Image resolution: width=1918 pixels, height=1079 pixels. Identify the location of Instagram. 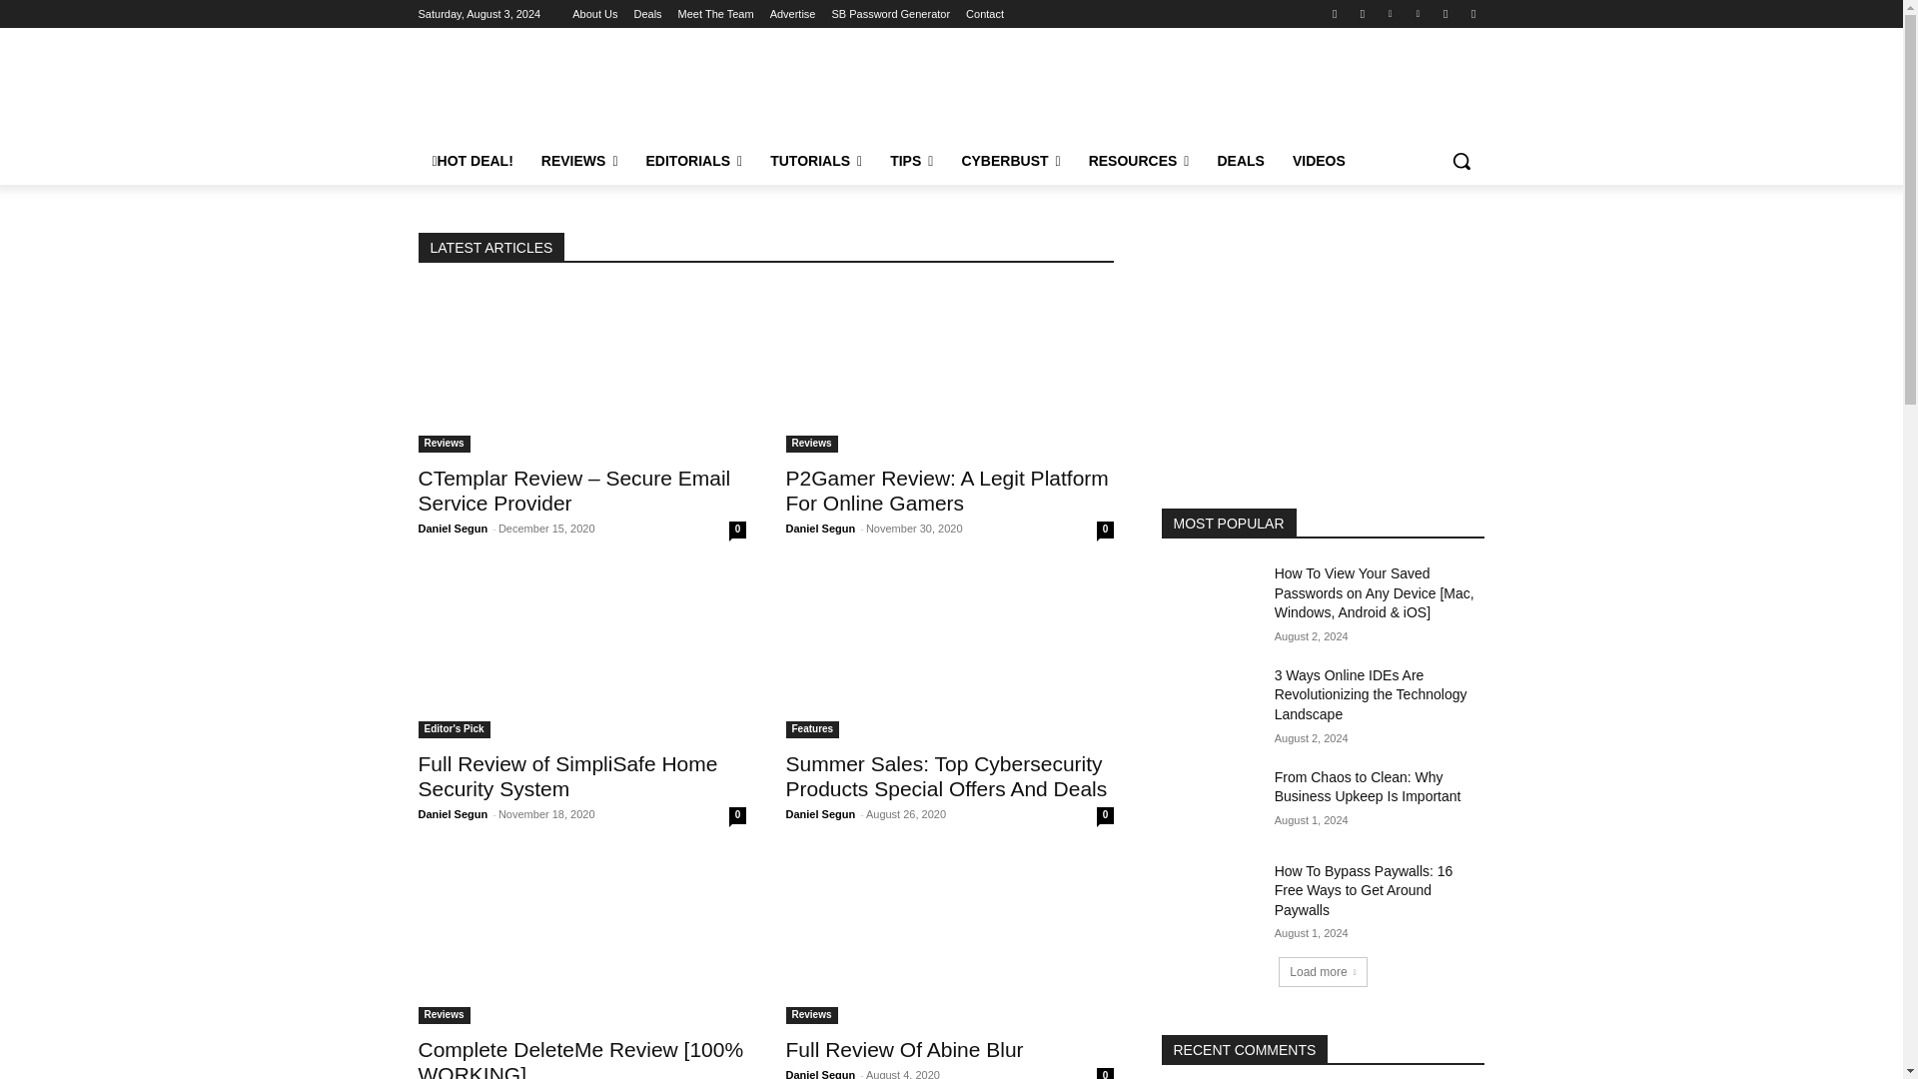
(1363, 13).